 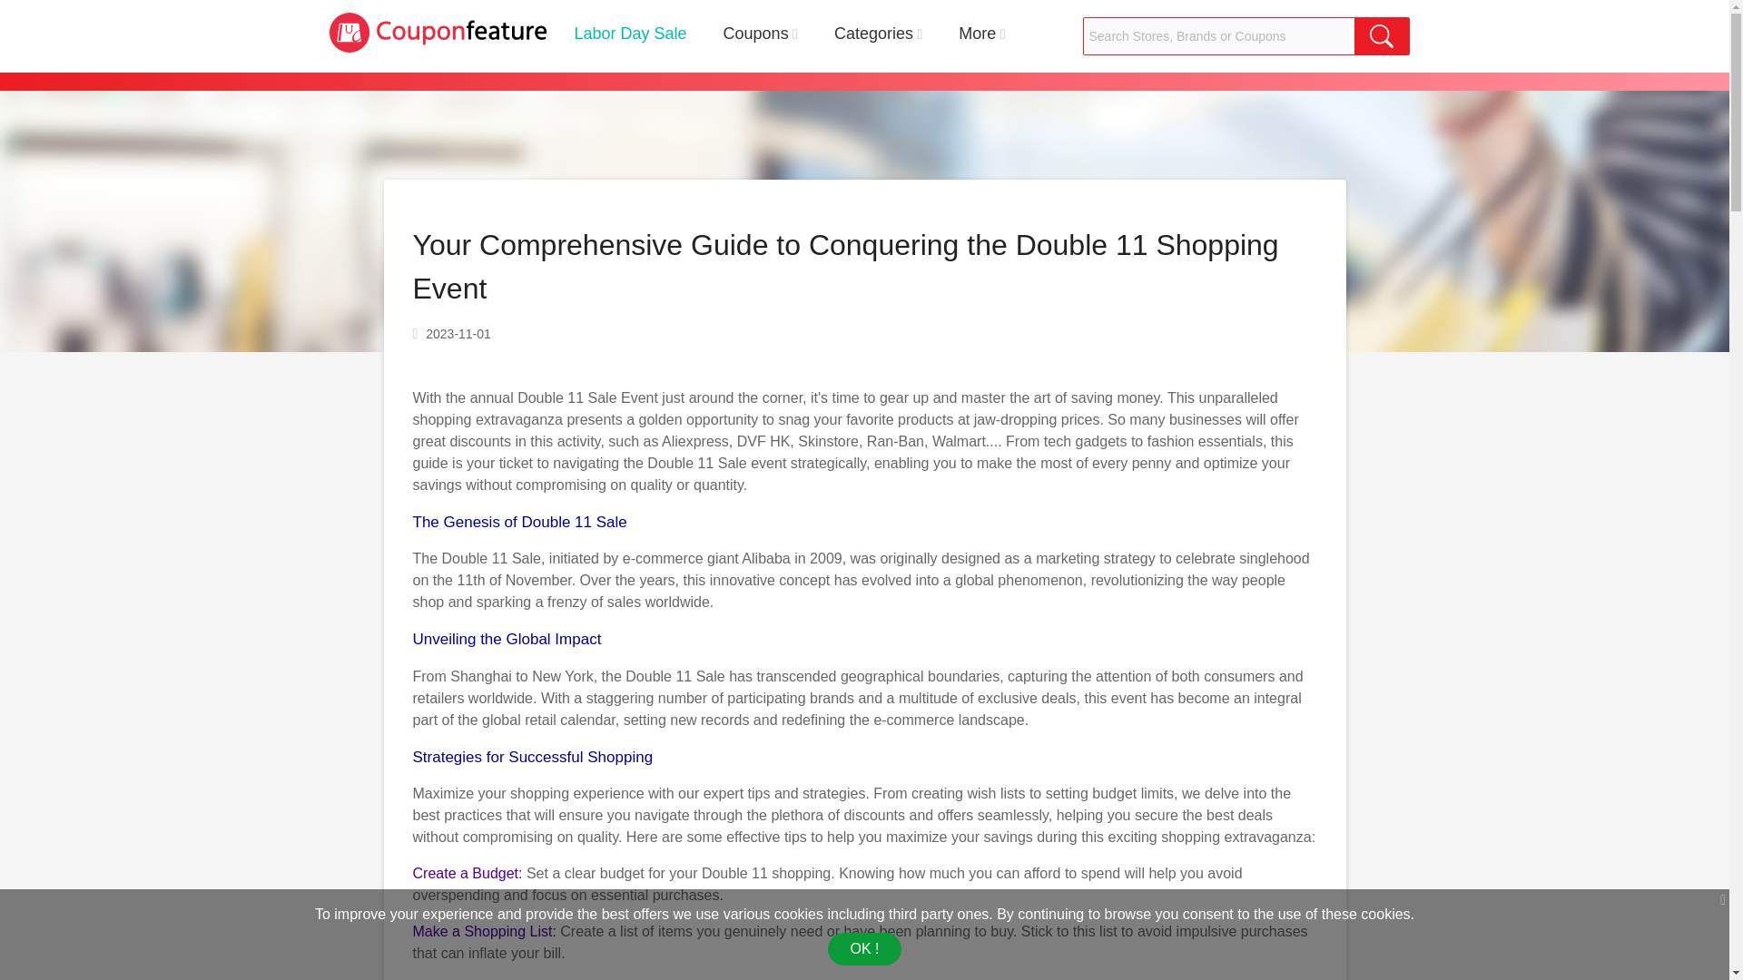 I want to click on couponfeature.com, so click(x=438, y=33).